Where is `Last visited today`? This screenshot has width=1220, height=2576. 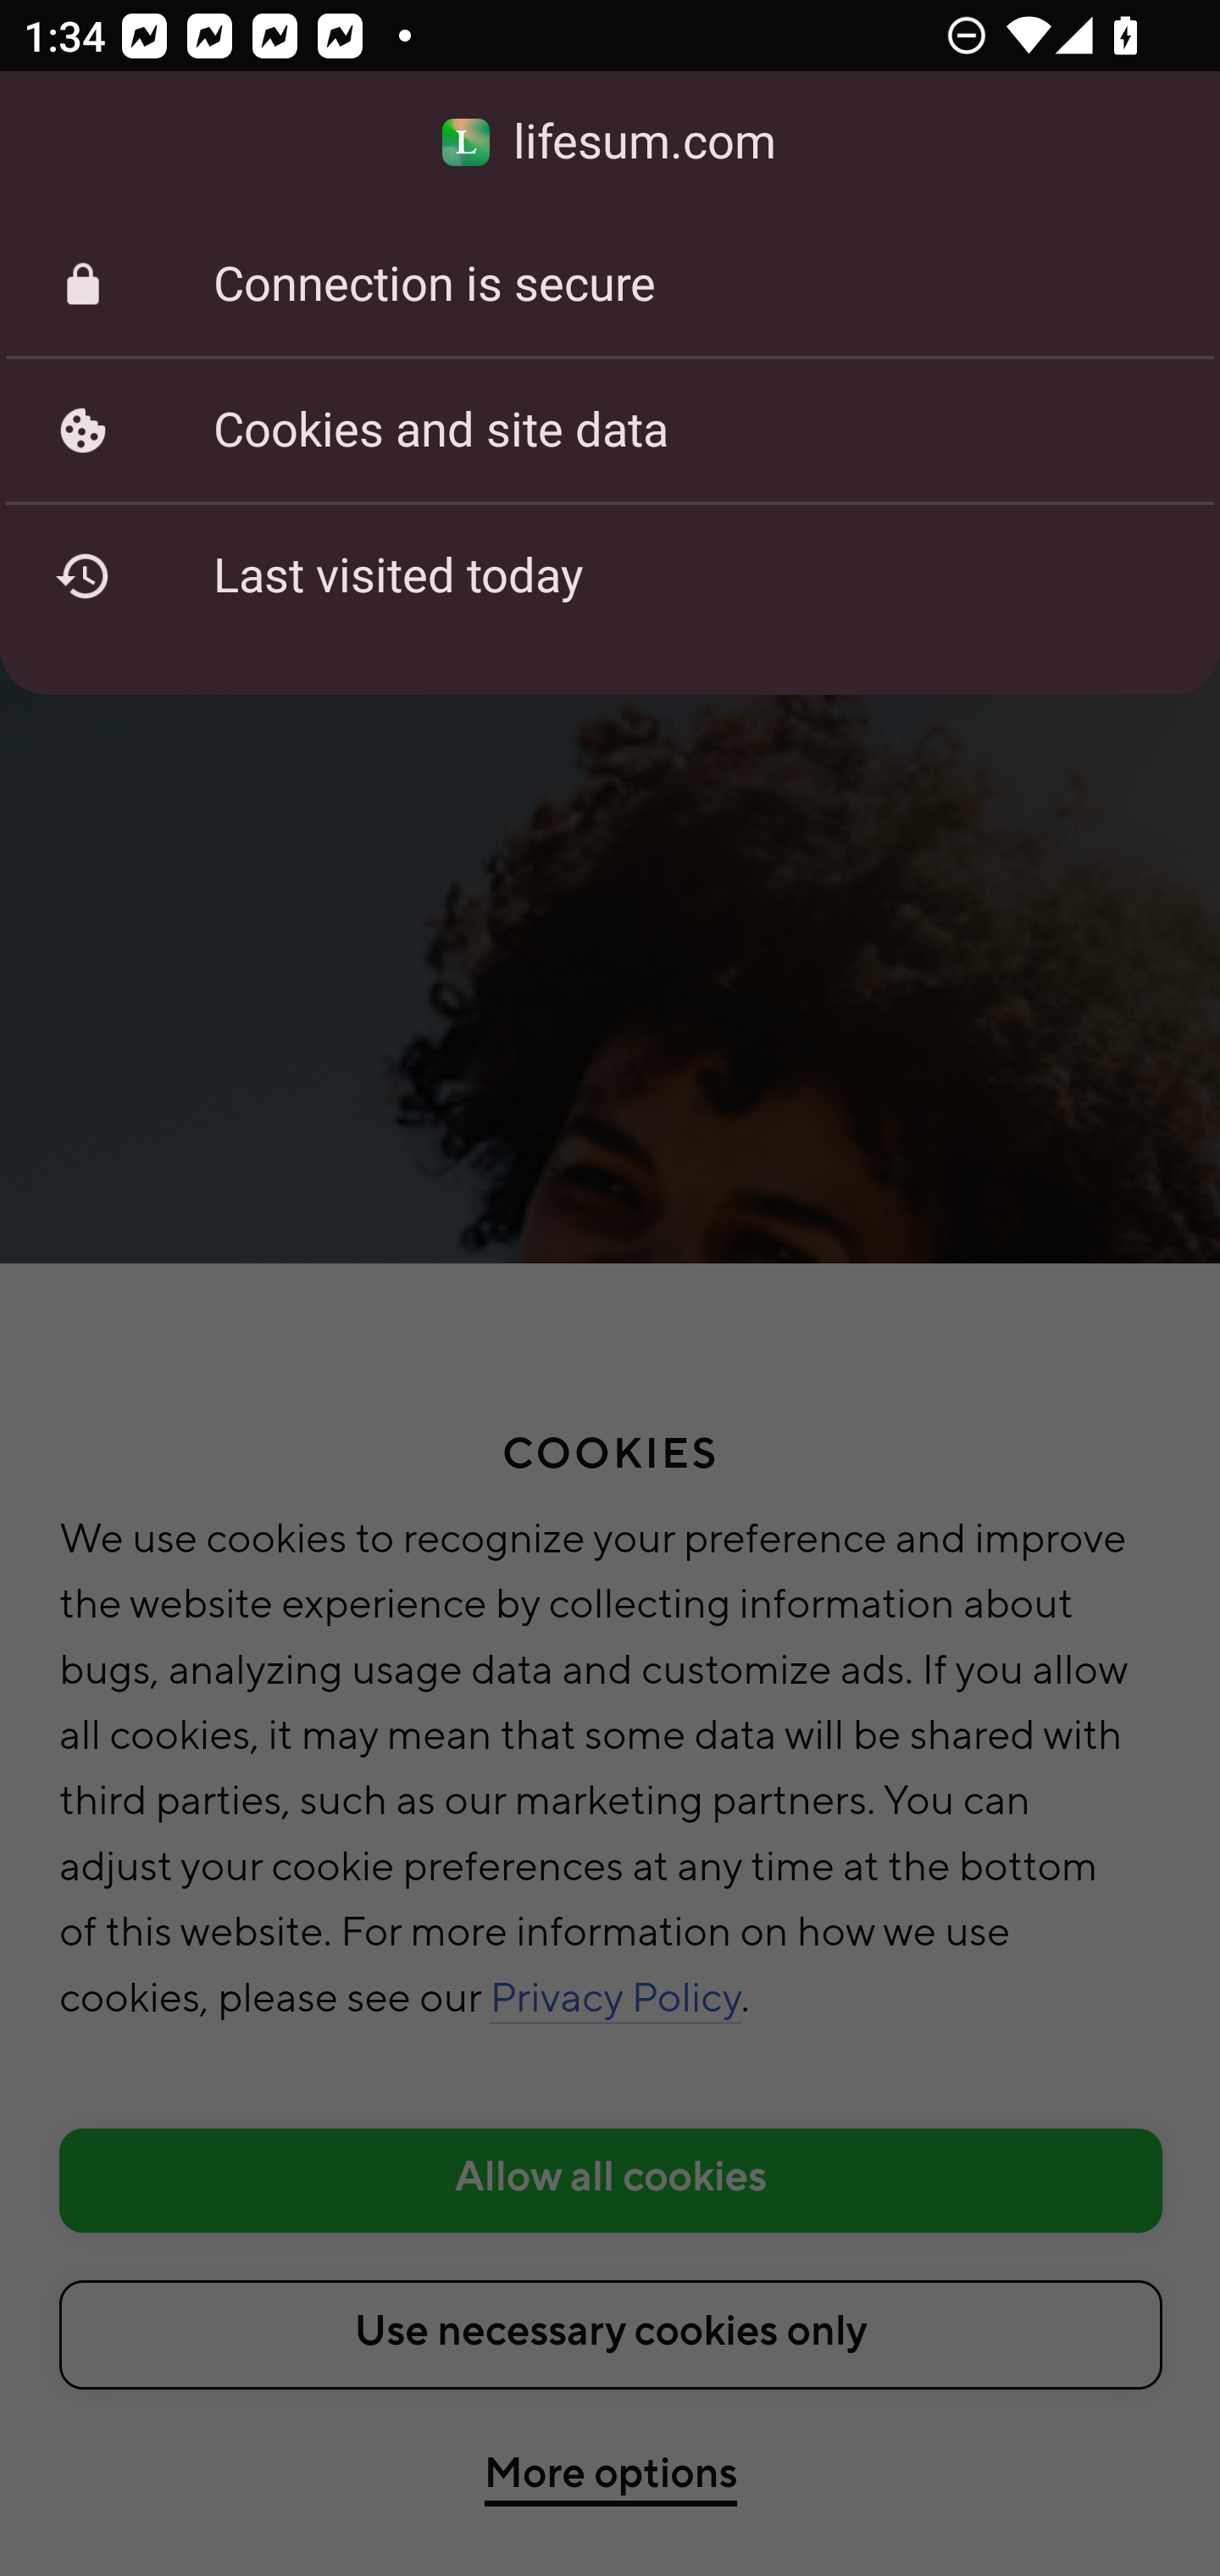 Last visited today is located at coordinates (610, 575).